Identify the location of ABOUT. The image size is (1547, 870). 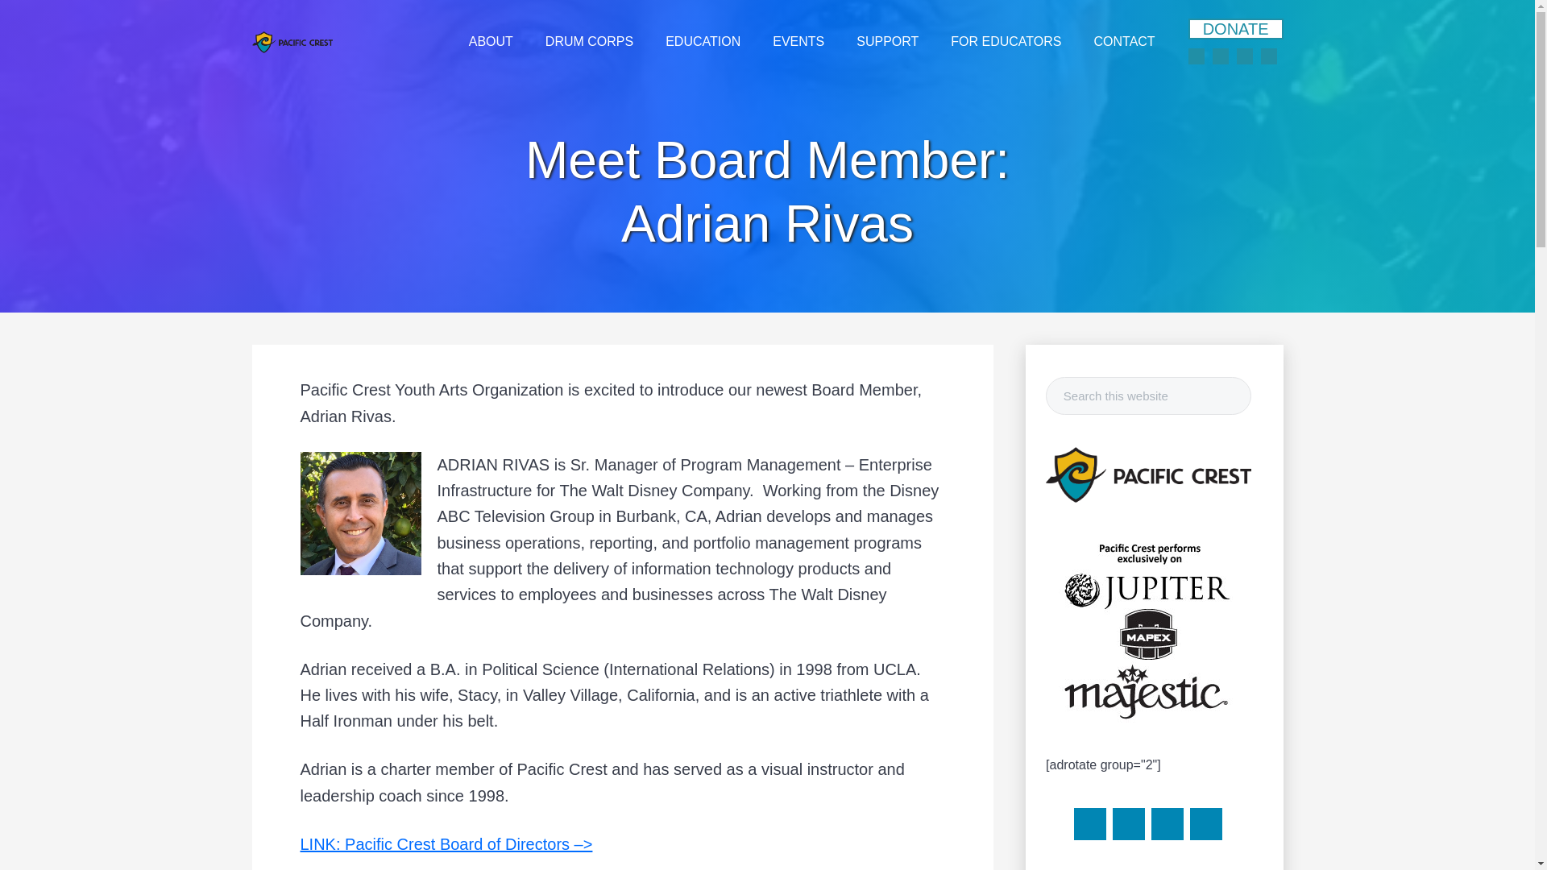
(491, 42).